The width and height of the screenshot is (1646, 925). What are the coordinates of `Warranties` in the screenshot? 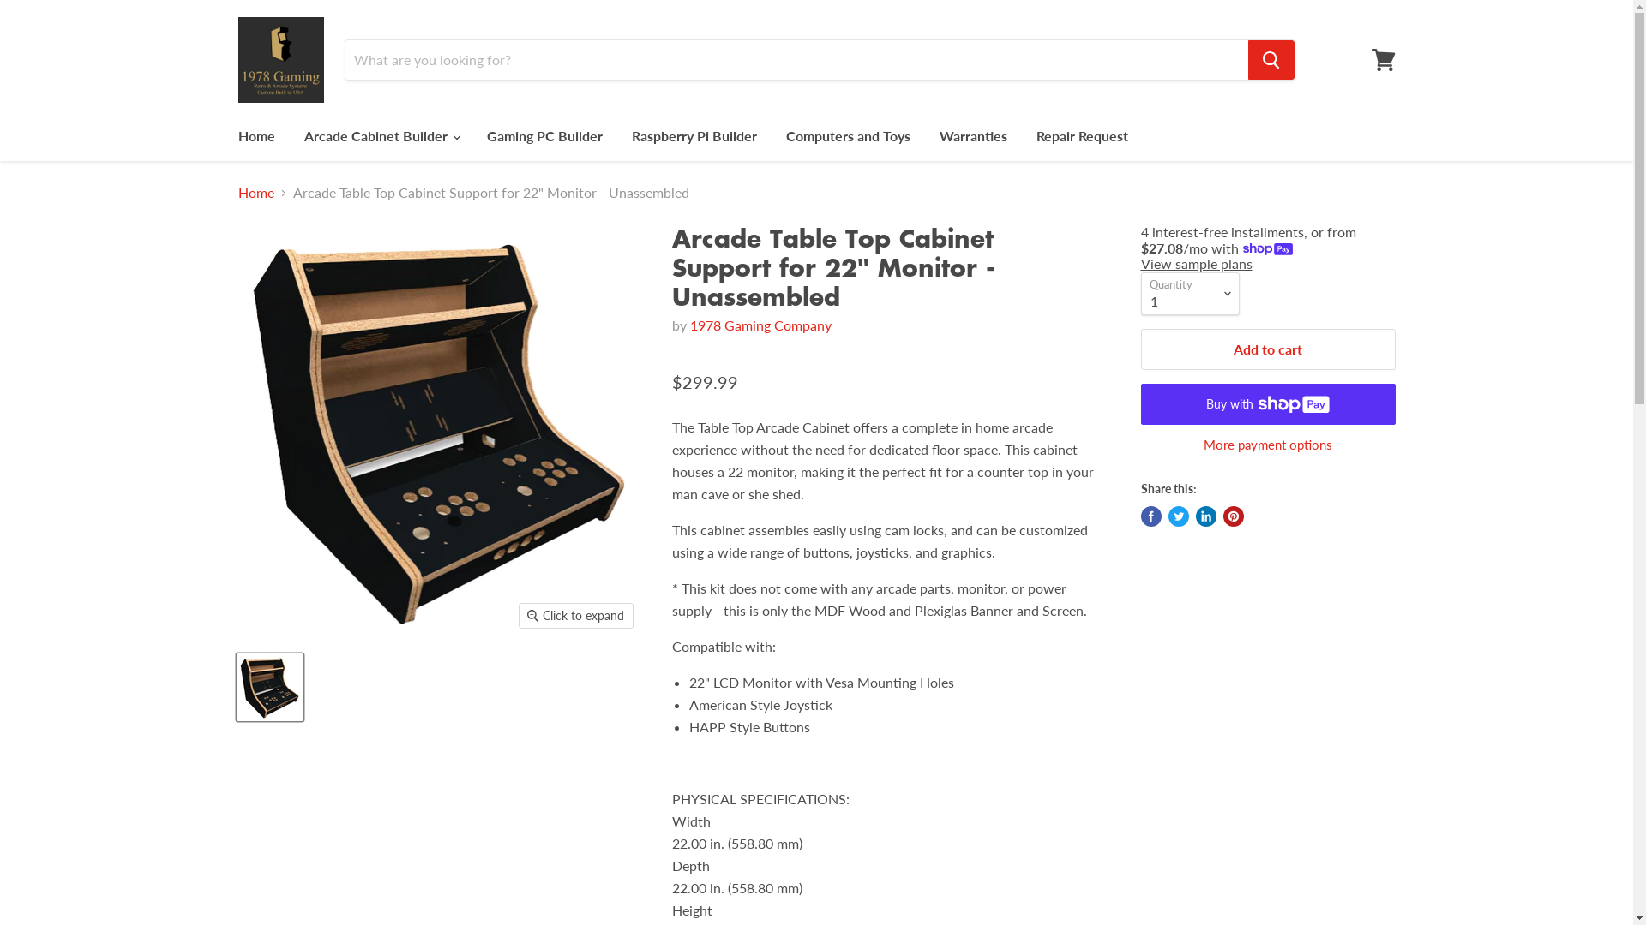 It's located at (972, 136).